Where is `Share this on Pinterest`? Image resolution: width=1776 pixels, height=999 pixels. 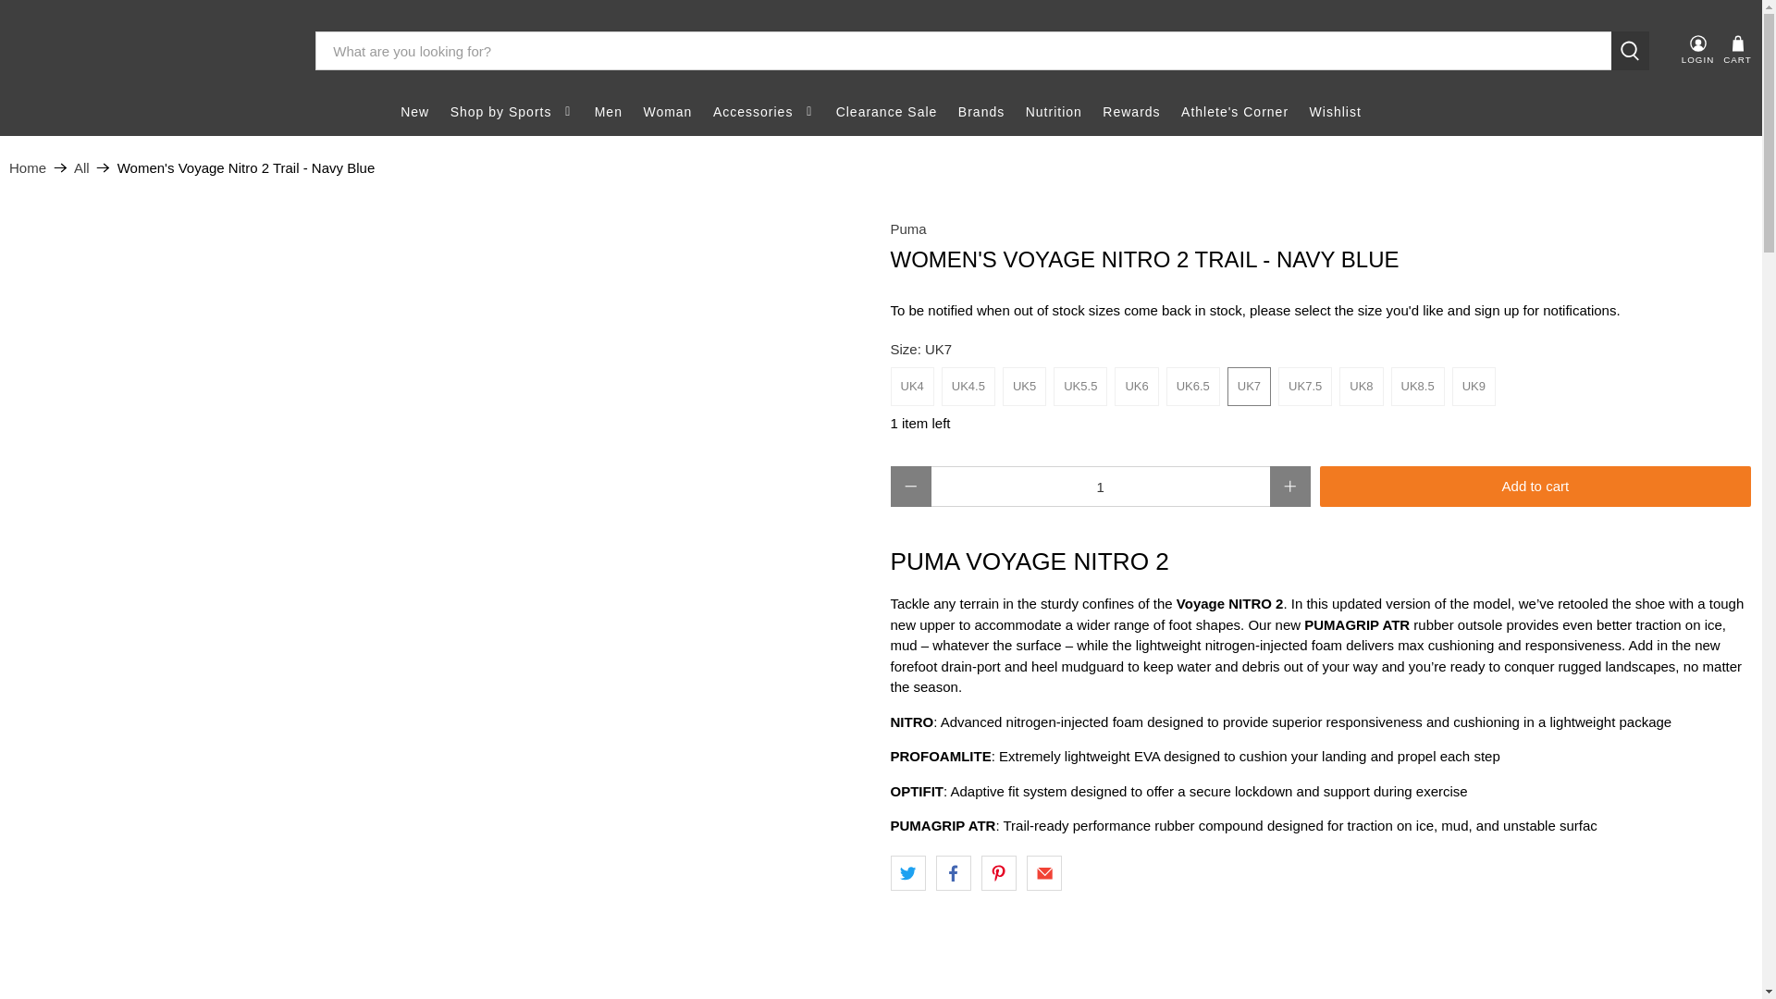 Share this on Pinterest is located at coordinates (999, 873).